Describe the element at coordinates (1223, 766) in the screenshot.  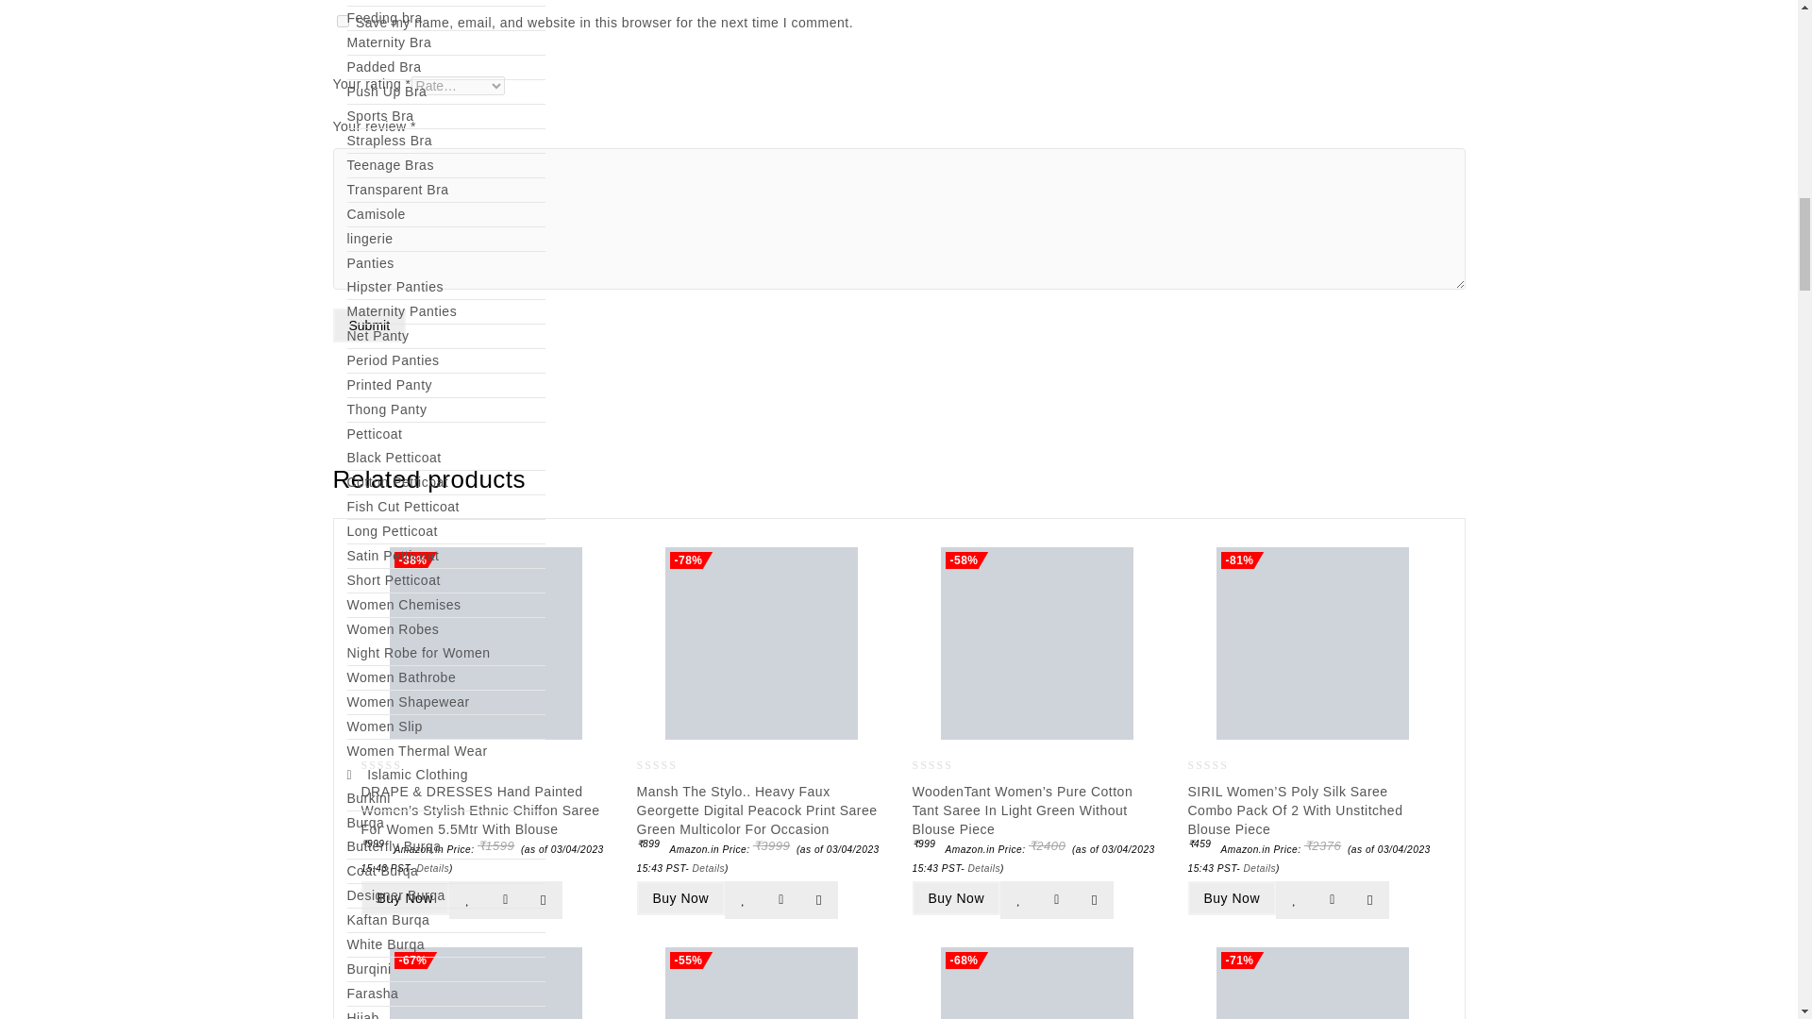
I see `Not yet rated` at that location.